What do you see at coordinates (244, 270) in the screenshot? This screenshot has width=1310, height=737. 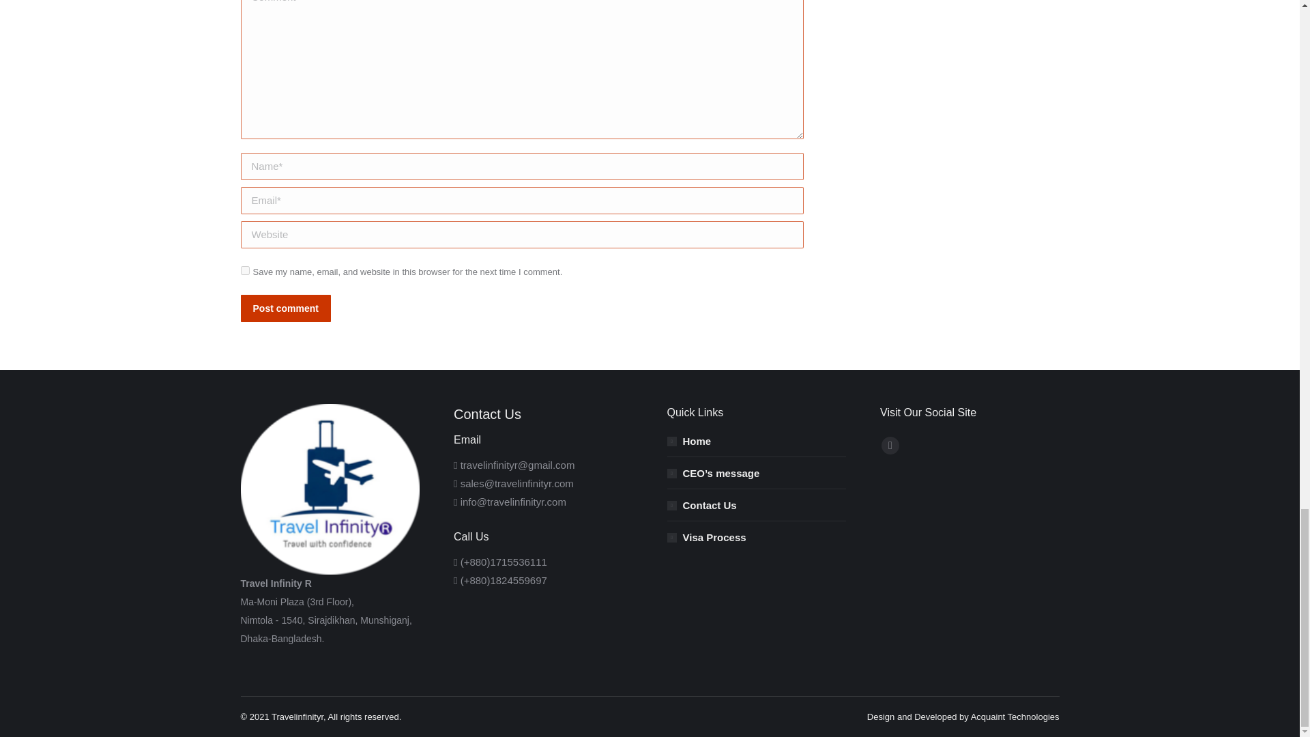 I see `yes` at bounding box center [244, 270].